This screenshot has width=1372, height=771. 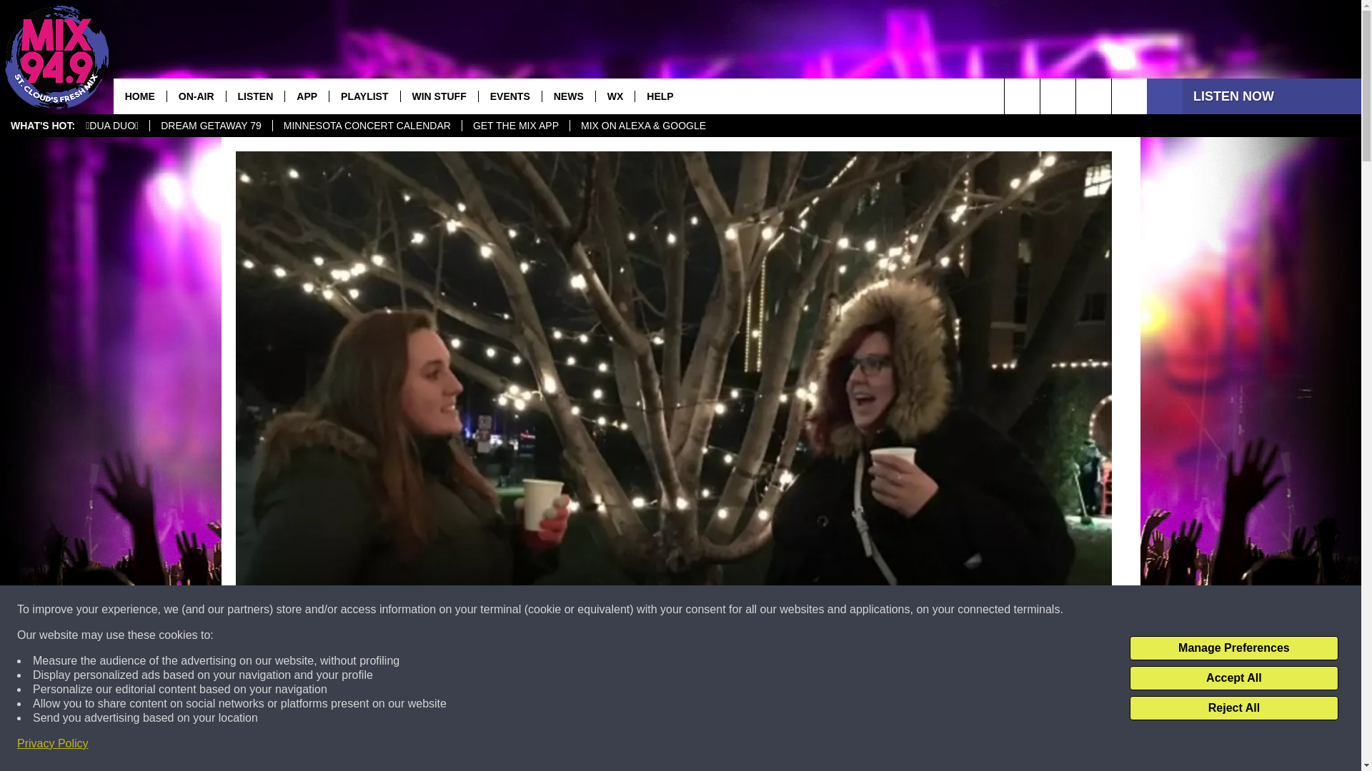 What do you see at coordinates (306, 96) in the screenshot?
I see `APP` at bounding box center [306, 96].